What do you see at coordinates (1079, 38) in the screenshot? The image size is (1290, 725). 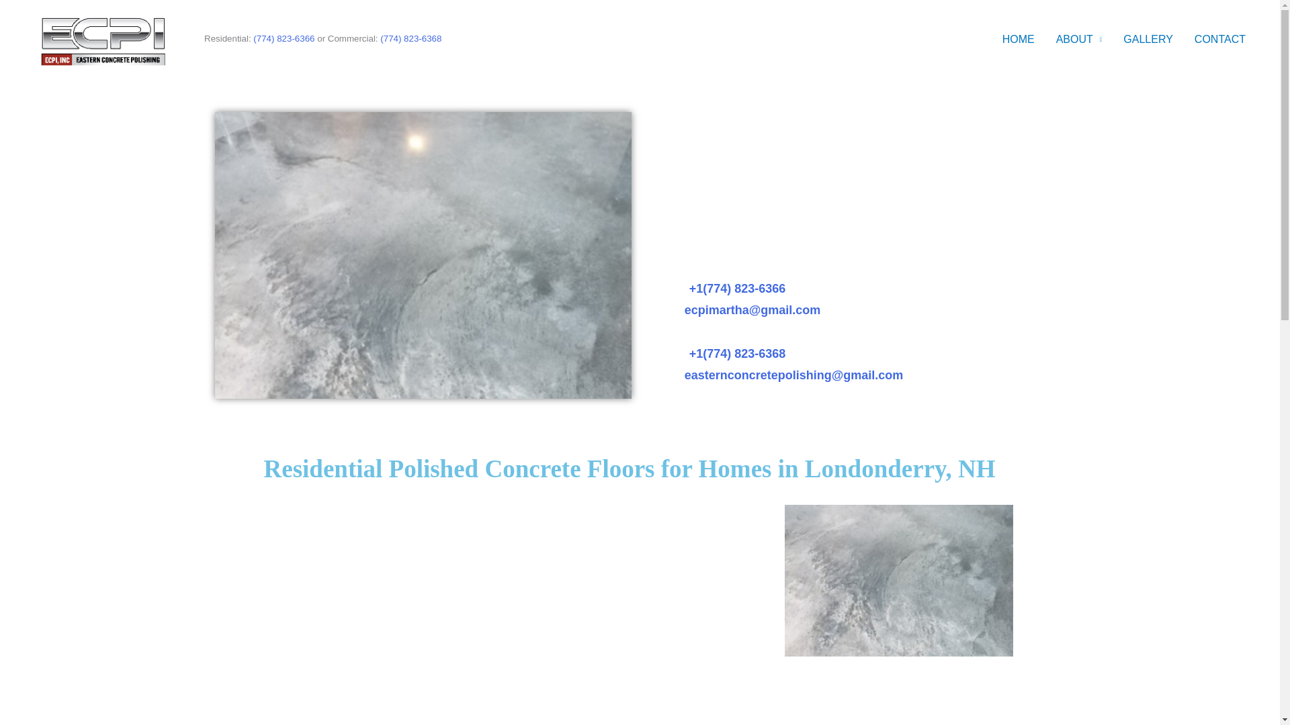 I see `ABOUT` at bounding box center [1079, 38].